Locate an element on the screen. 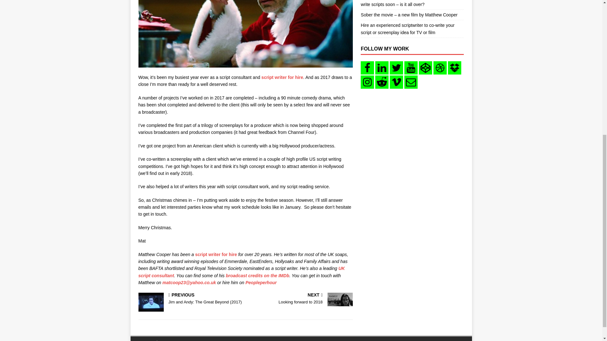 The width and height of the screenshot is (607, 341). Dropbox is located at coordinates (455, 68).